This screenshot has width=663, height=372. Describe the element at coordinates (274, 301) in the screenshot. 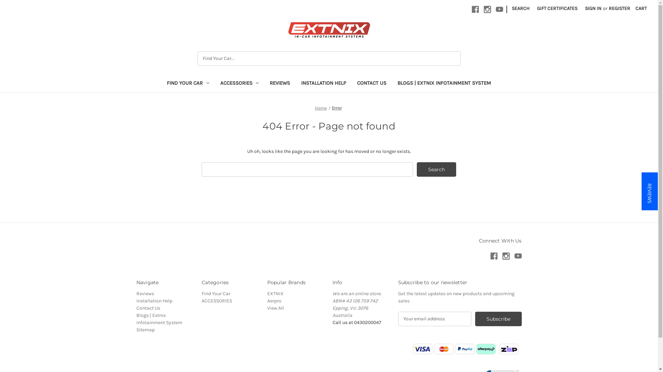

I see `Aerpro` at that location.